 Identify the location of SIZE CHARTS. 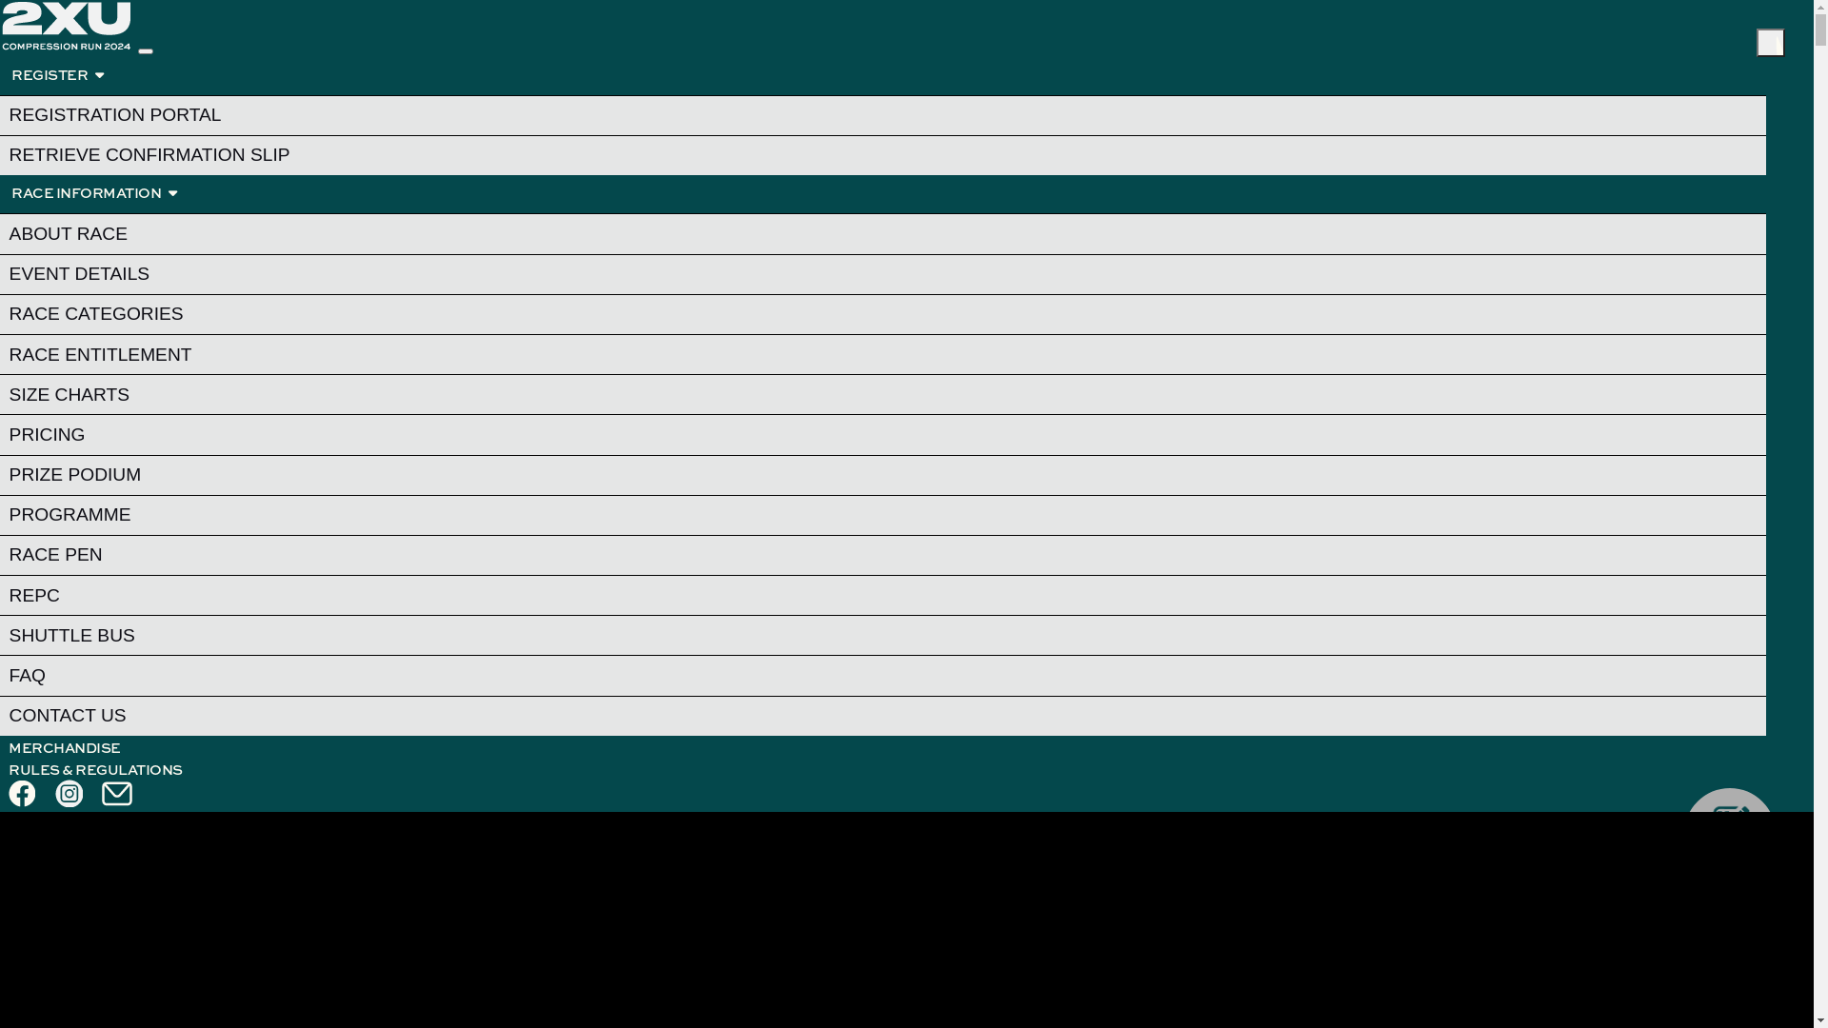
(884, 394).